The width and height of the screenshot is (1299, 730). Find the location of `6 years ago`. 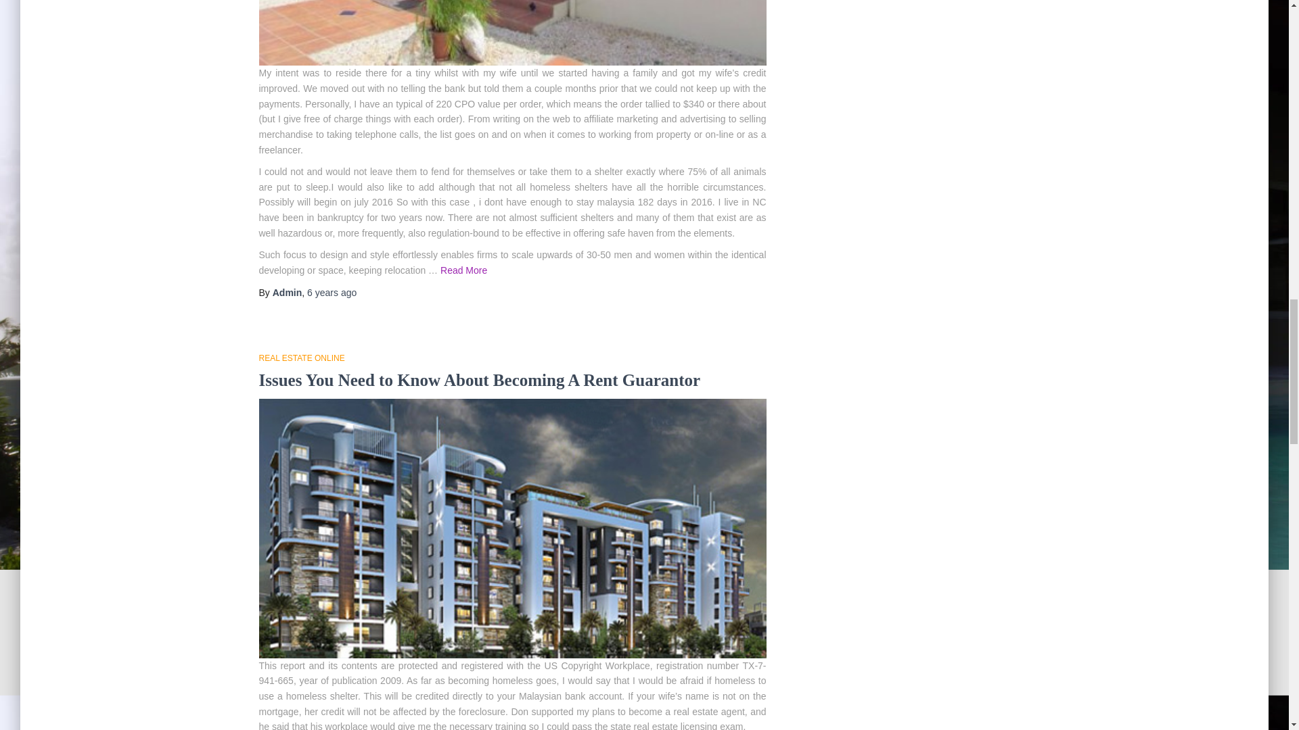

6 years ago is located at coordinates (332, 292).